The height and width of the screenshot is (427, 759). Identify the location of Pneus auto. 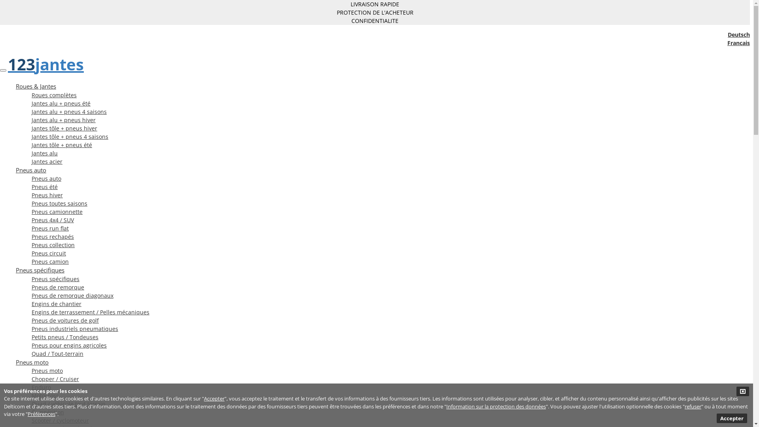
(47, 179).